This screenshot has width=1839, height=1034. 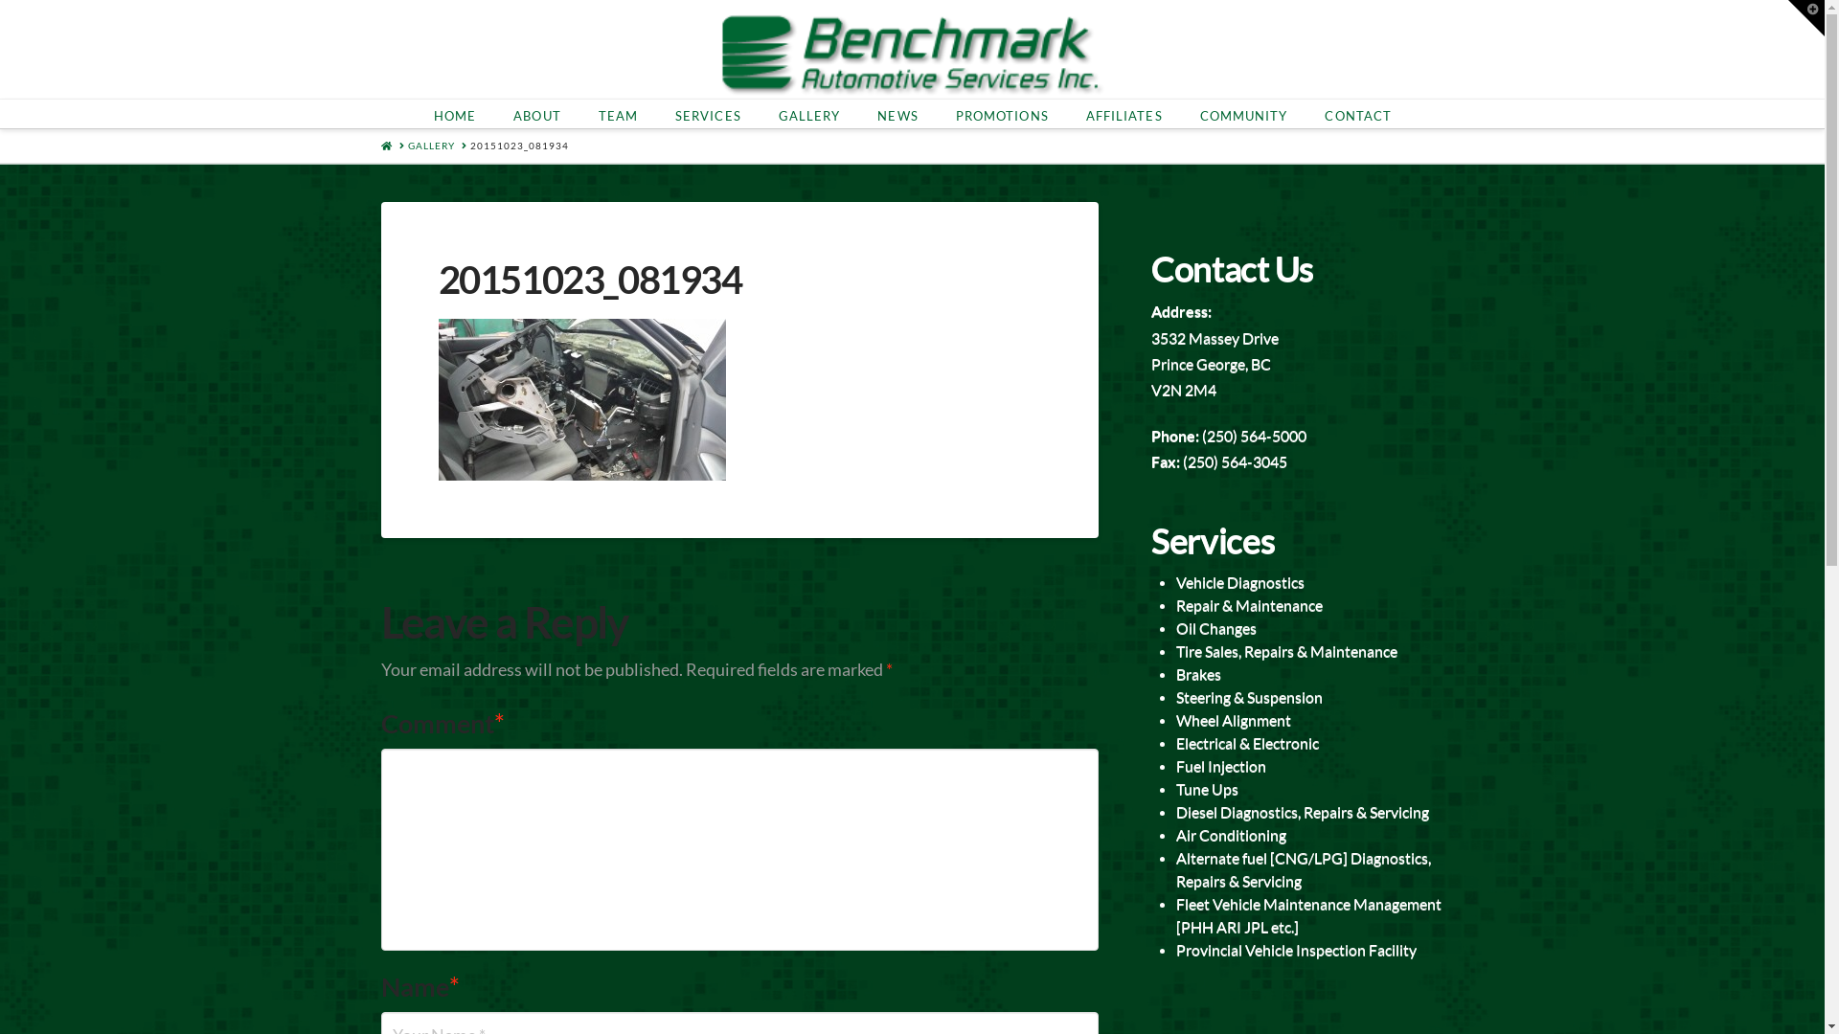 I want to click on NEWS, so click(x=897, y=114).